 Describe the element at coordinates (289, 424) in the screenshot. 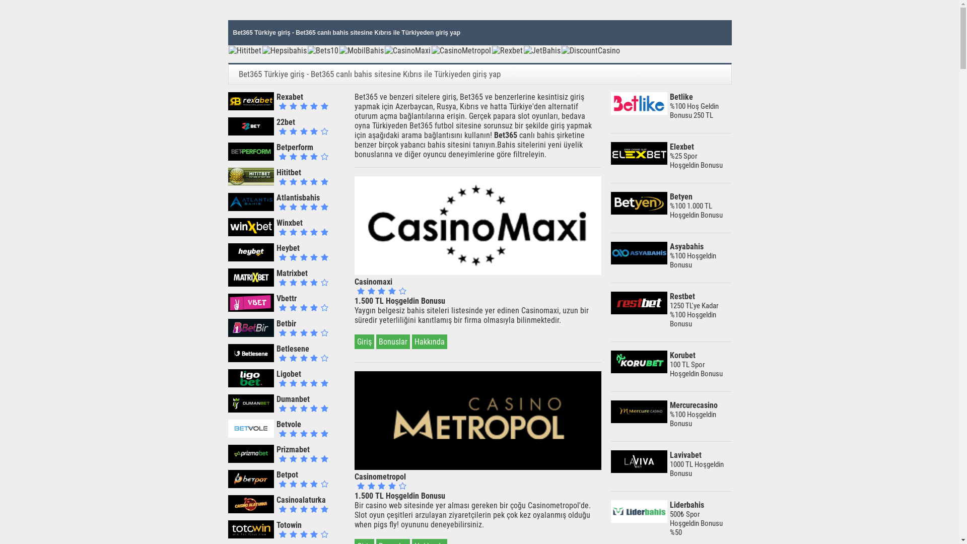

I see `Betvole` at that location.